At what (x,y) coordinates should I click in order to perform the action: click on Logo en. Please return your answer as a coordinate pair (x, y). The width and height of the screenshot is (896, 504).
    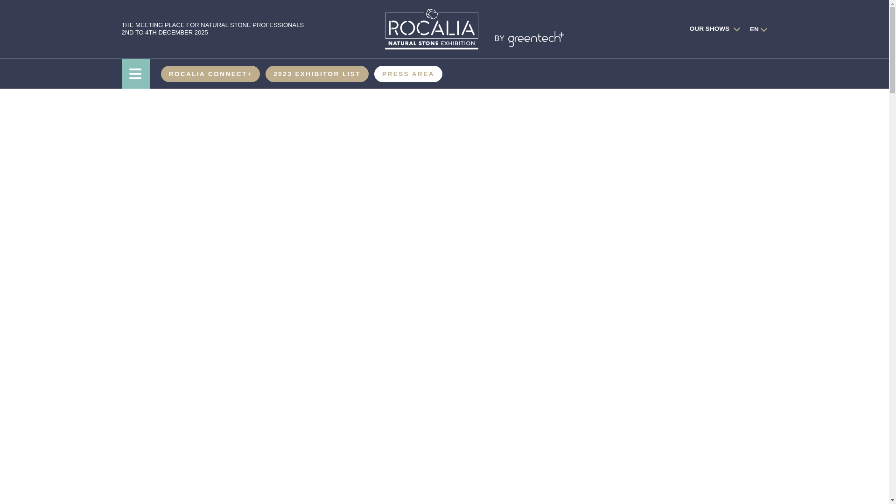
    Looking at the image, I should click on (431, 29).